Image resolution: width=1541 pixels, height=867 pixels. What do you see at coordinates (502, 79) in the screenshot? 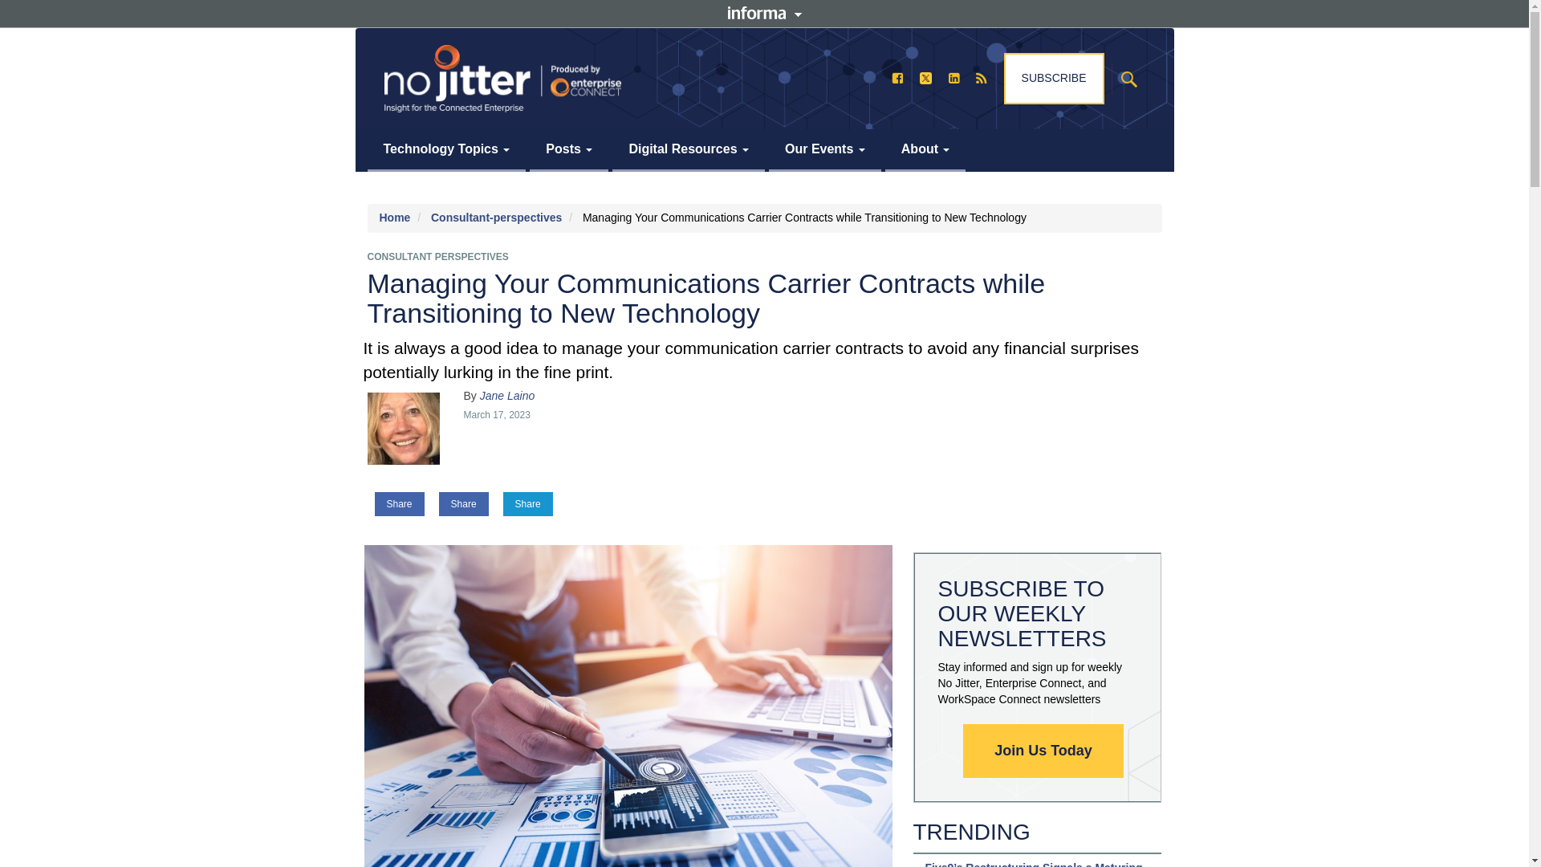
I see `No Jitter - Home` at bounding box center [502, 79].